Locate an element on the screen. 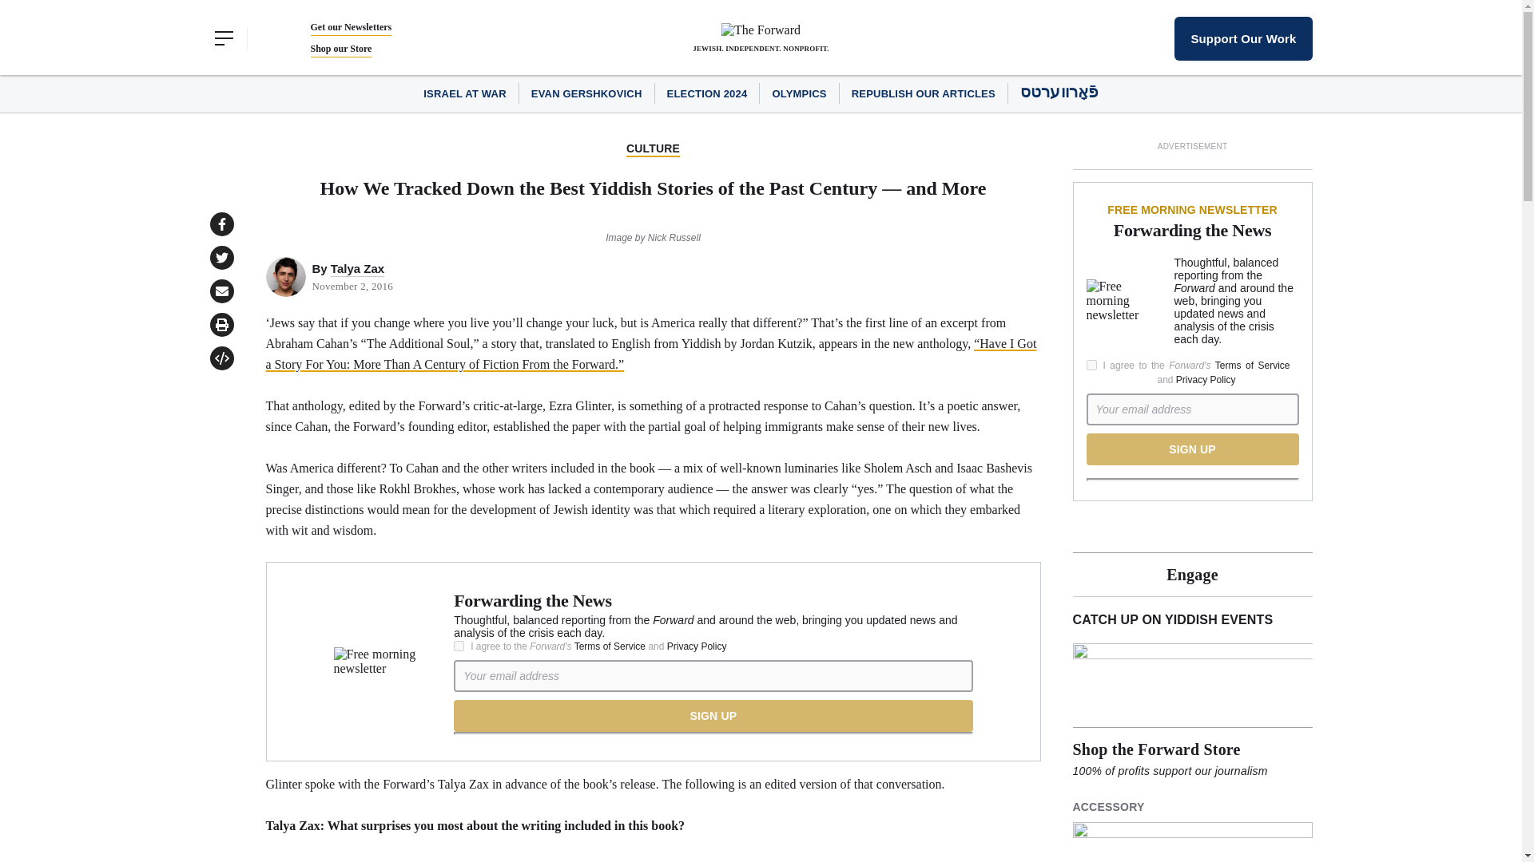  Shop our Store is located at coordinates (340, 49).